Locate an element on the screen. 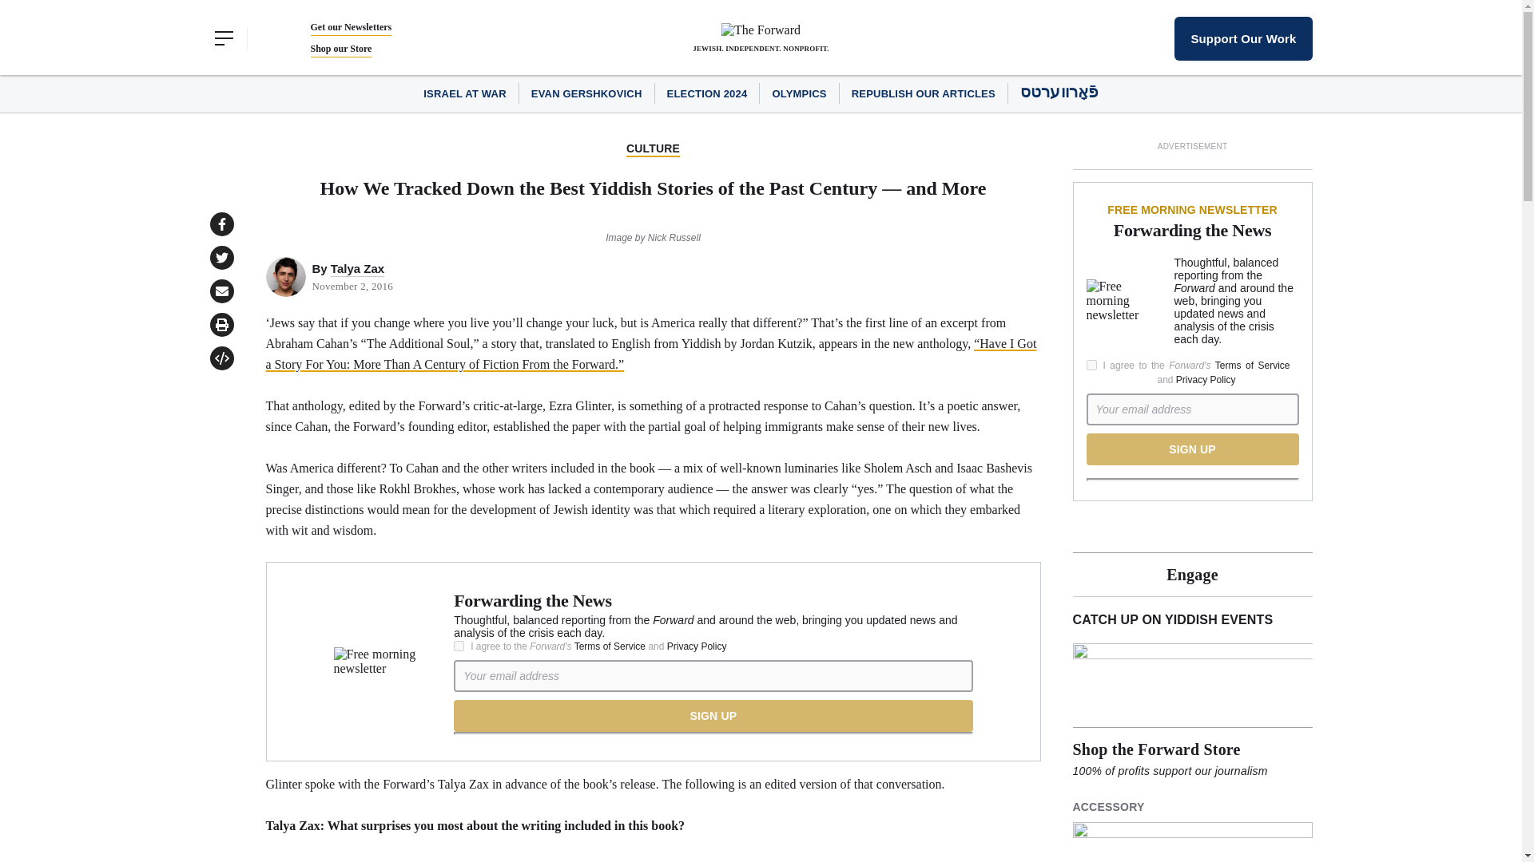  Shop our Store is located at coordinates (340, 49).